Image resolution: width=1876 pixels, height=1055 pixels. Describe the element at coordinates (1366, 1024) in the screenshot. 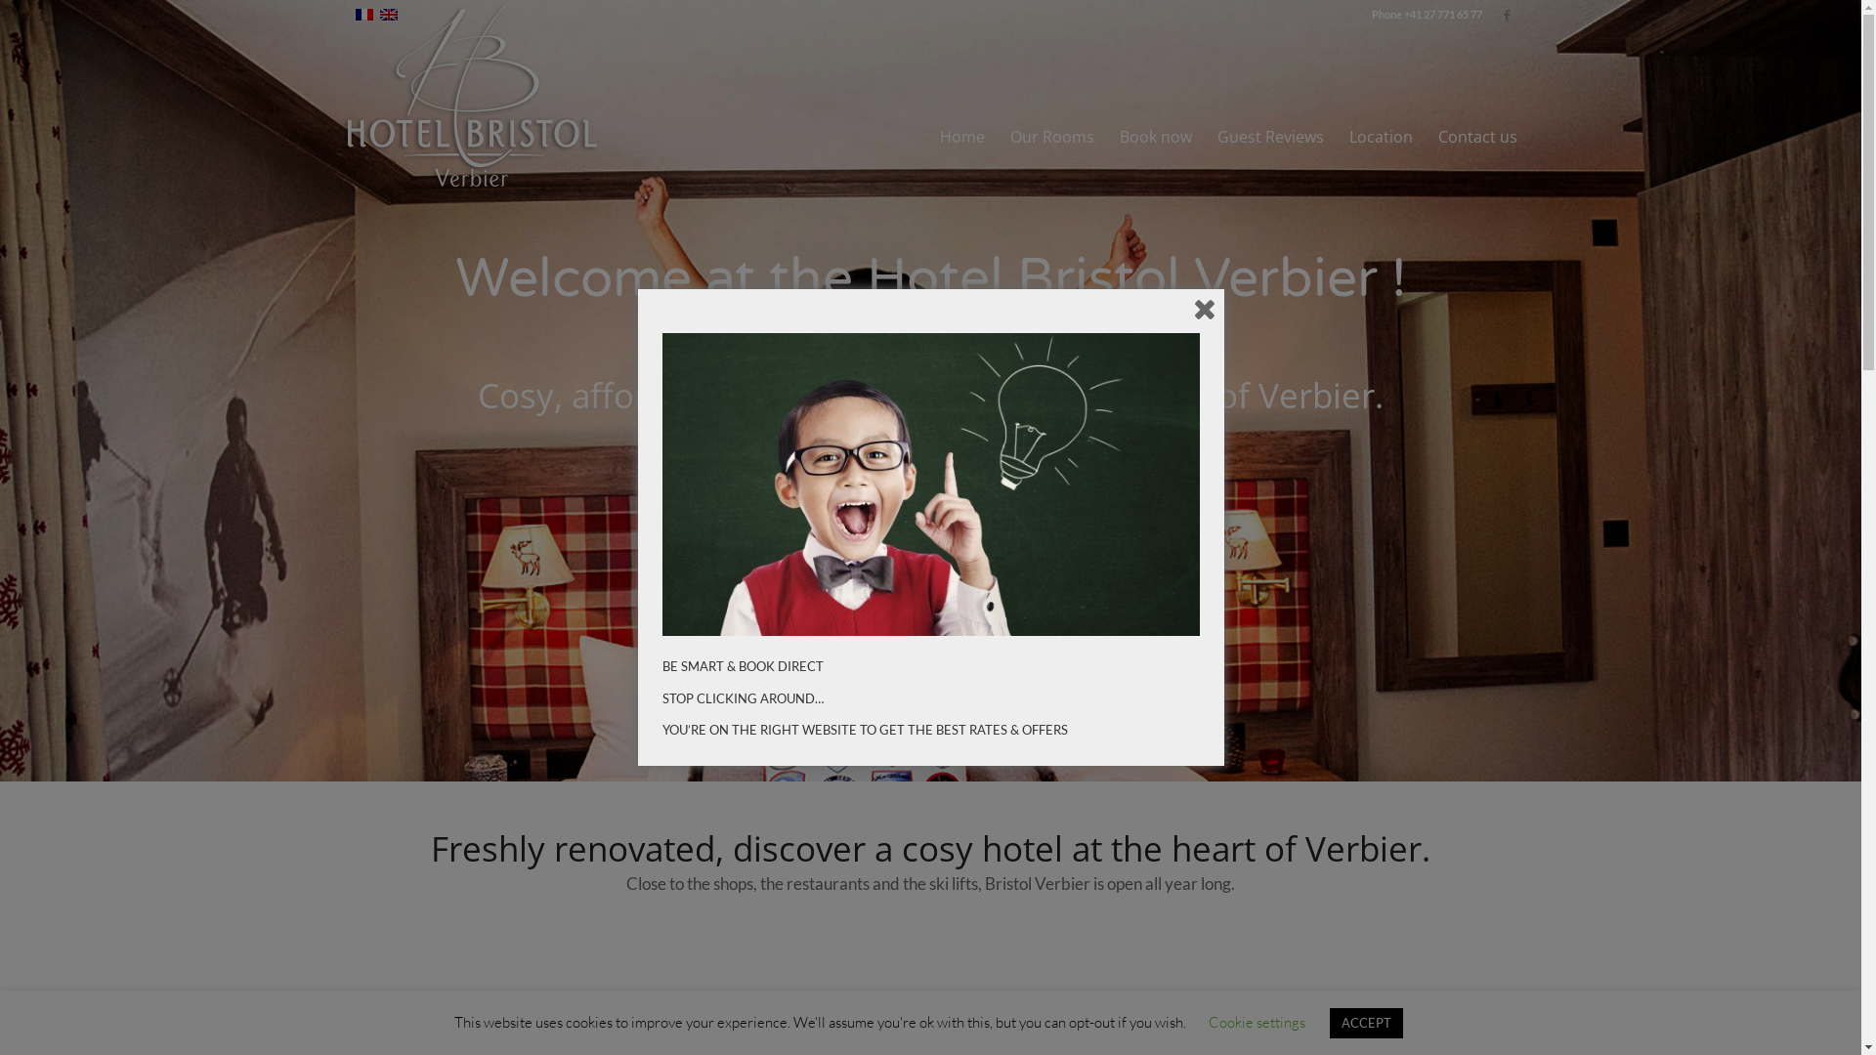

I see `ACCEPT` at that location.